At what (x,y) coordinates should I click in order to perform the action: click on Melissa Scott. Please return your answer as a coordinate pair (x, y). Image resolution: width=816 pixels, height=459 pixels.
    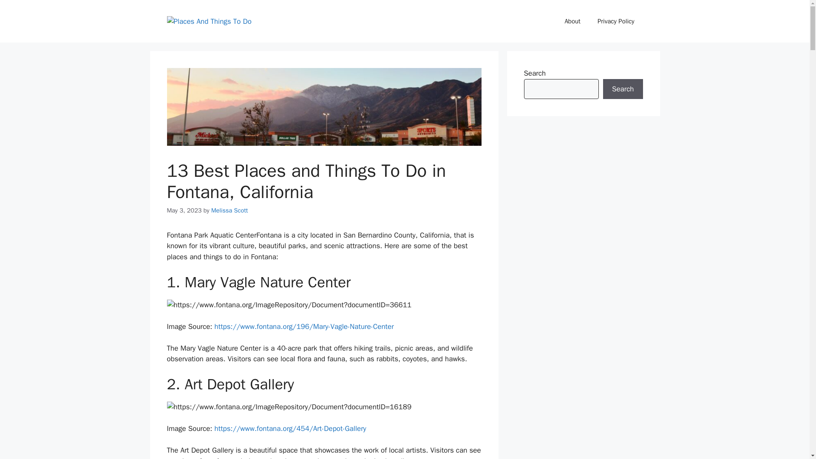
    Looking at the image, I should click on (229, 210).